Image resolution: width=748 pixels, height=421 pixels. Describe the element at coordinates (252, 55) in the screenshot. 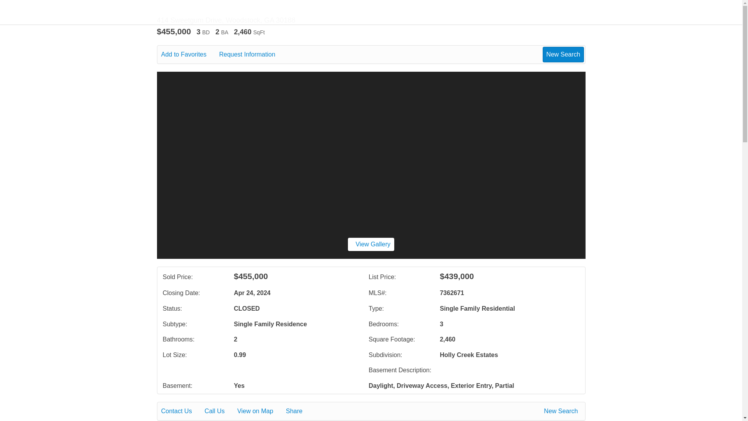

I see `Request Information` at that location.